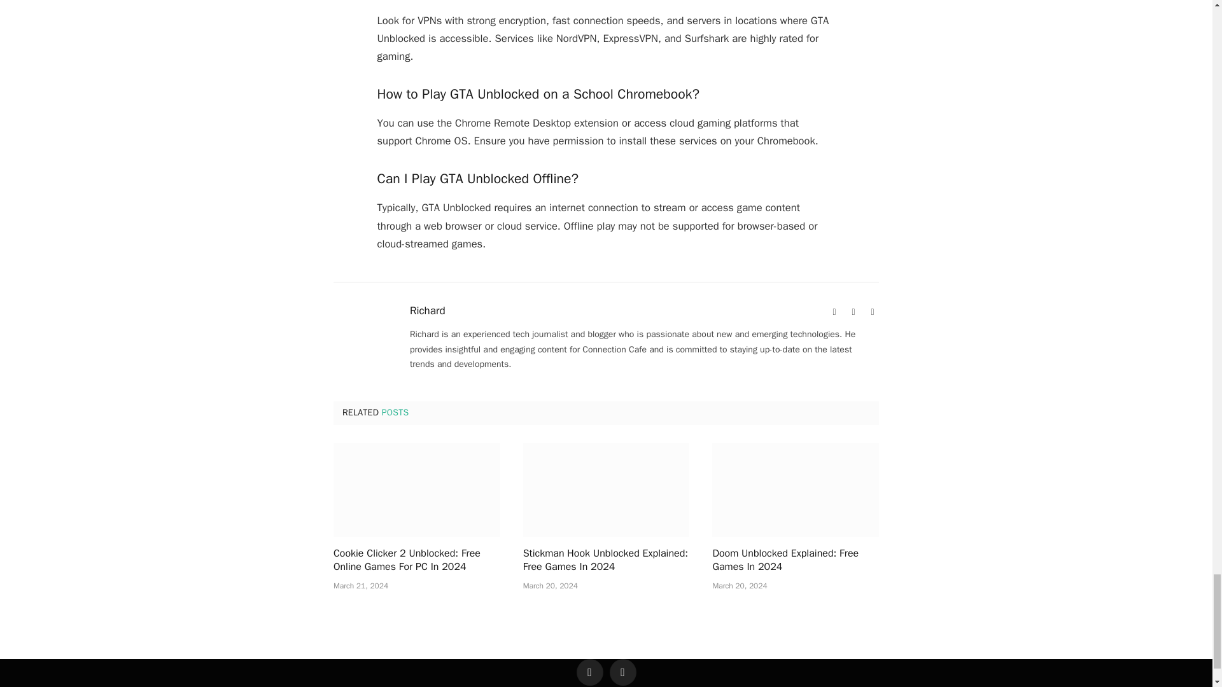 The width and height of the screenshot is (1222, 687). Describe the element at coordinates (853, 312) in the screenshot. I see `Facebook` at that location.